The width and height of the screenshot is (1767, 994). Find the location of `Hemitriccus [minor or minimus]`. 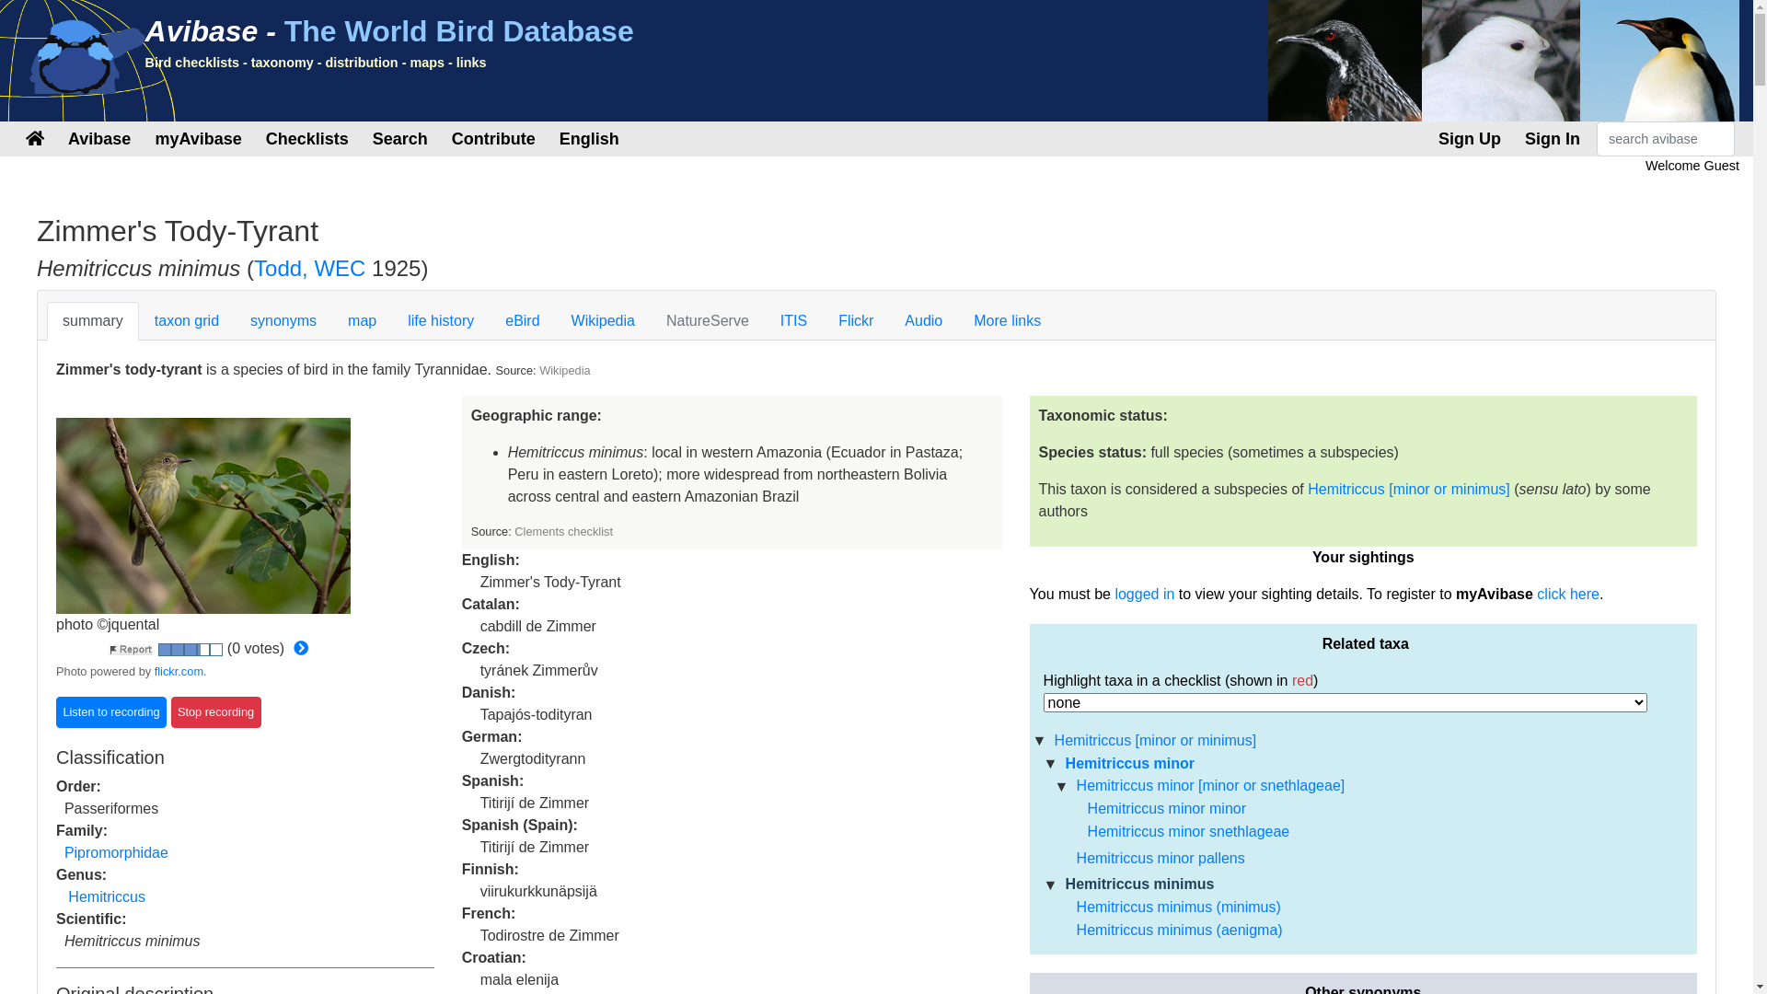

Hemitriccus [minor or minimus] is located at coordinates (1409, 490).